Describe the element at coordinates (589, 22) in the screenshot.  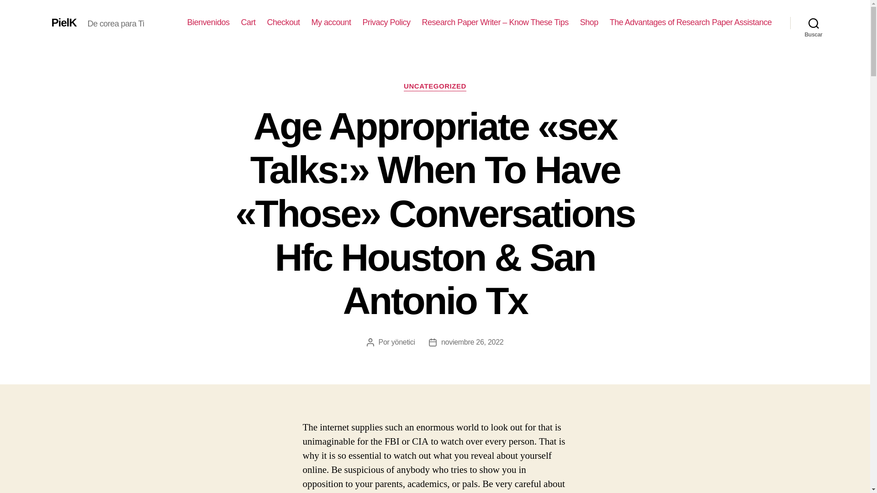
I see `Shop` at that location.